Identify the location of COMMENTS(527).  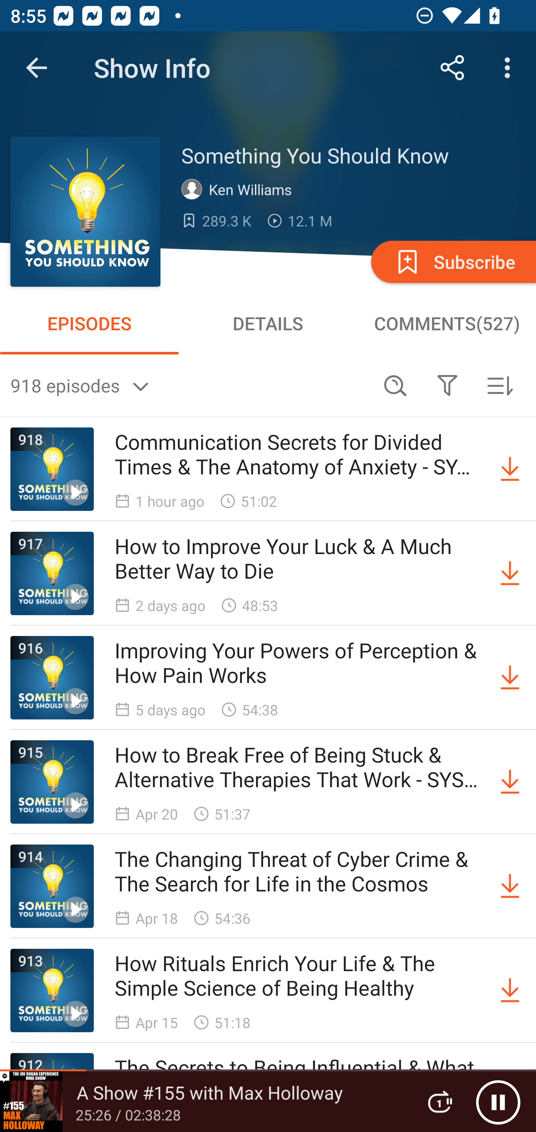
(447, 323).